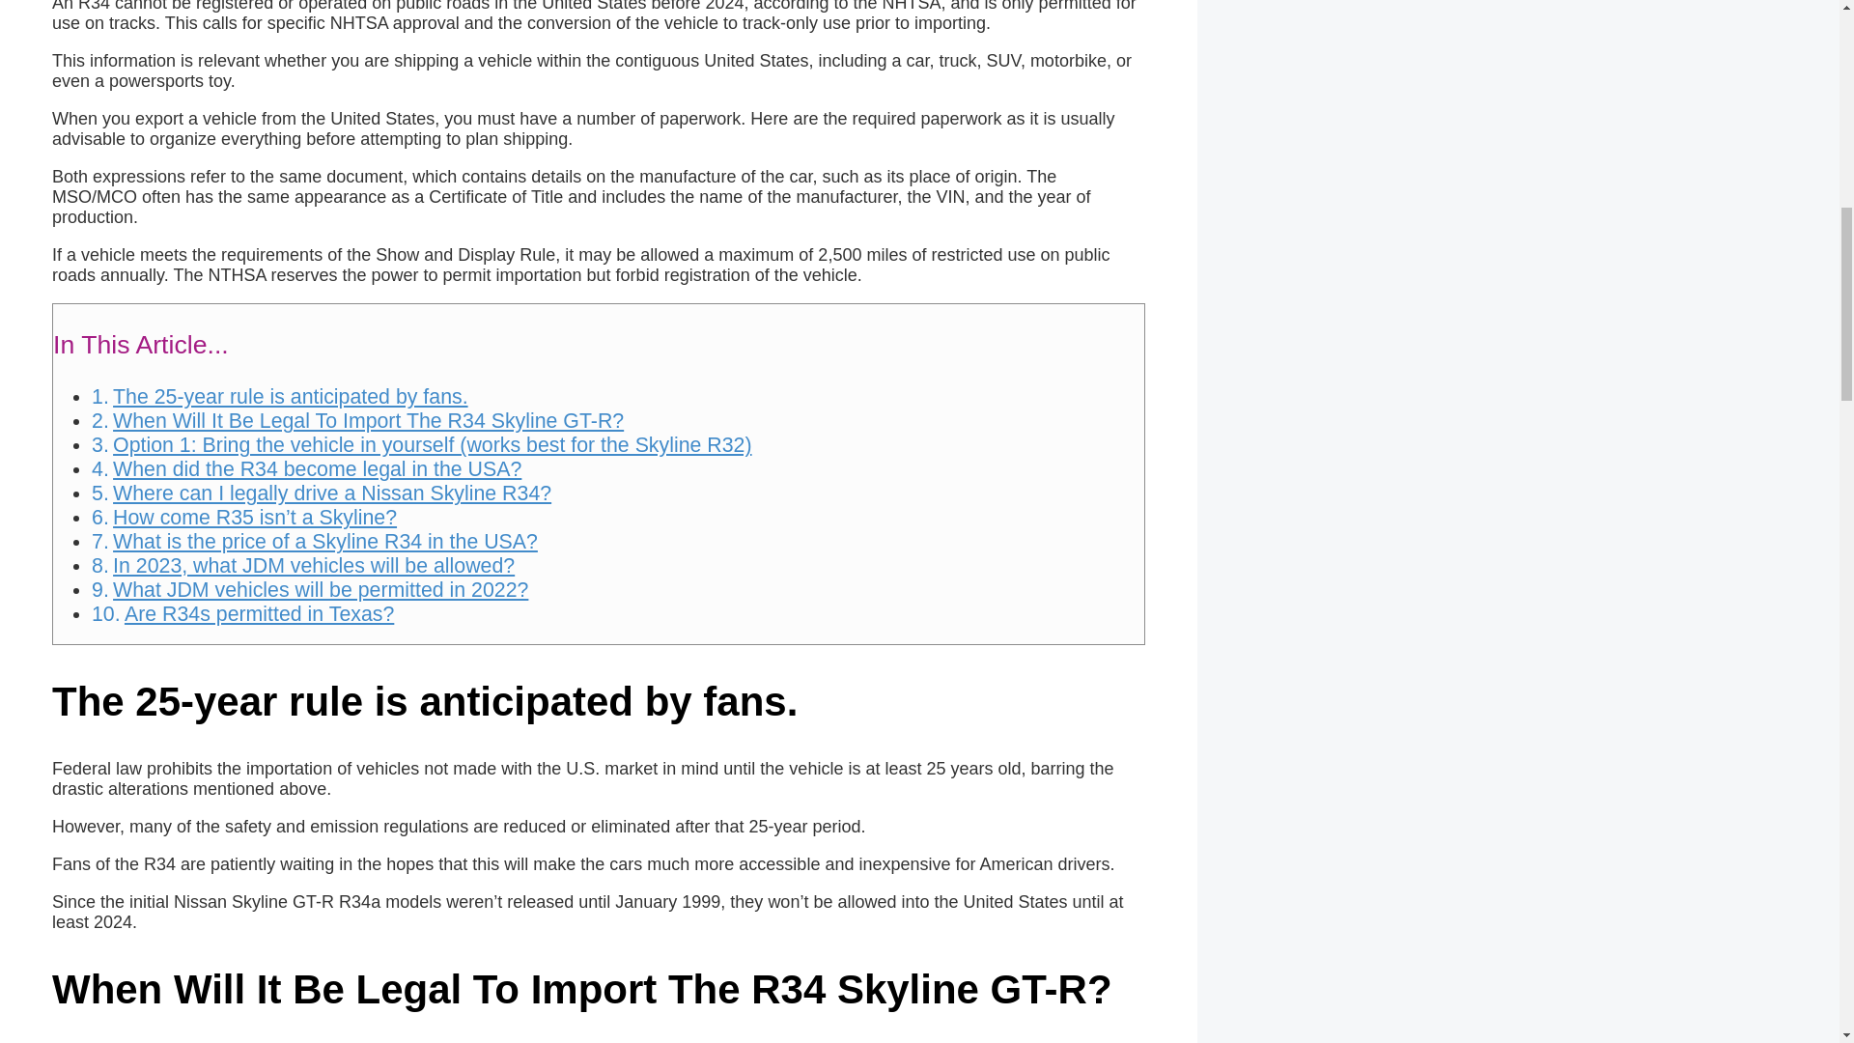 This screenshot has width=1854, height=1043. What do you see at coordinates (332, 493) in the screenshot?
I see `Where can I legally drive a Nissan Skyline R34?` at bounding box center [332, 493].